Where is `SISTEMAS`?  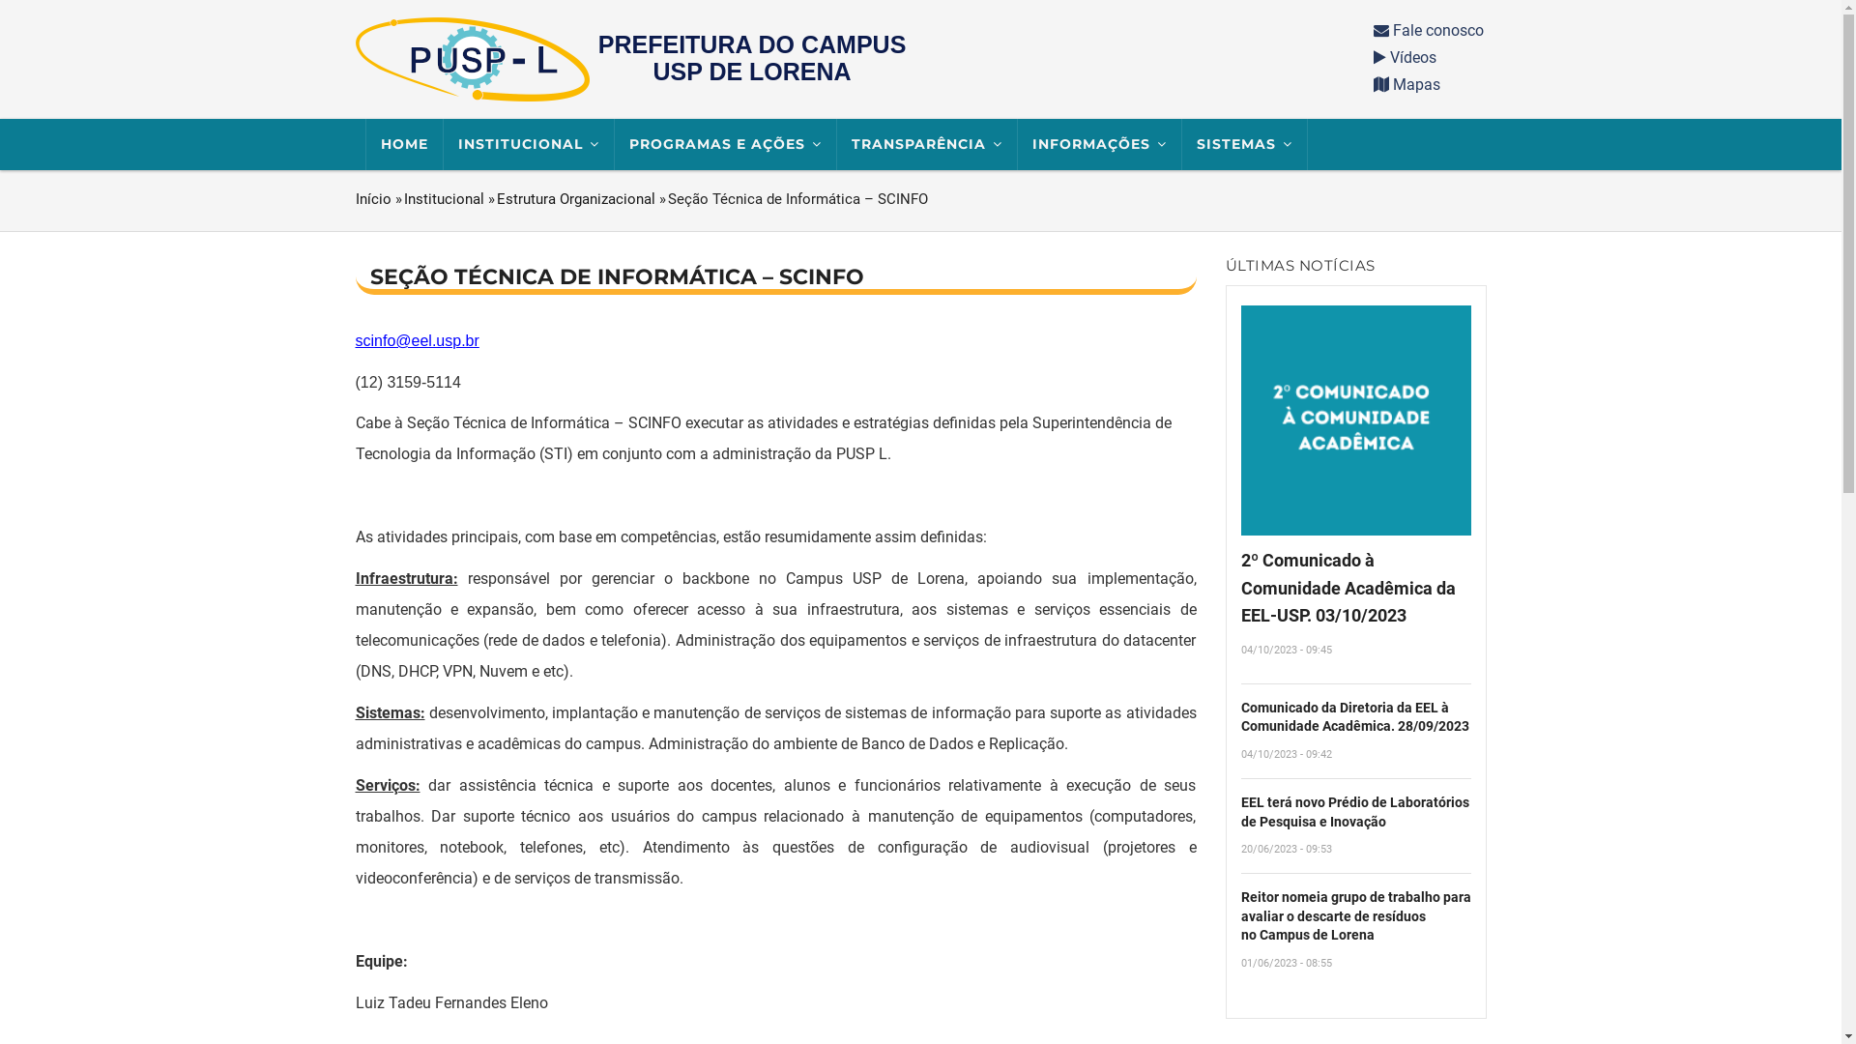 SISTEMAS is located at coordinates (1244, 145).